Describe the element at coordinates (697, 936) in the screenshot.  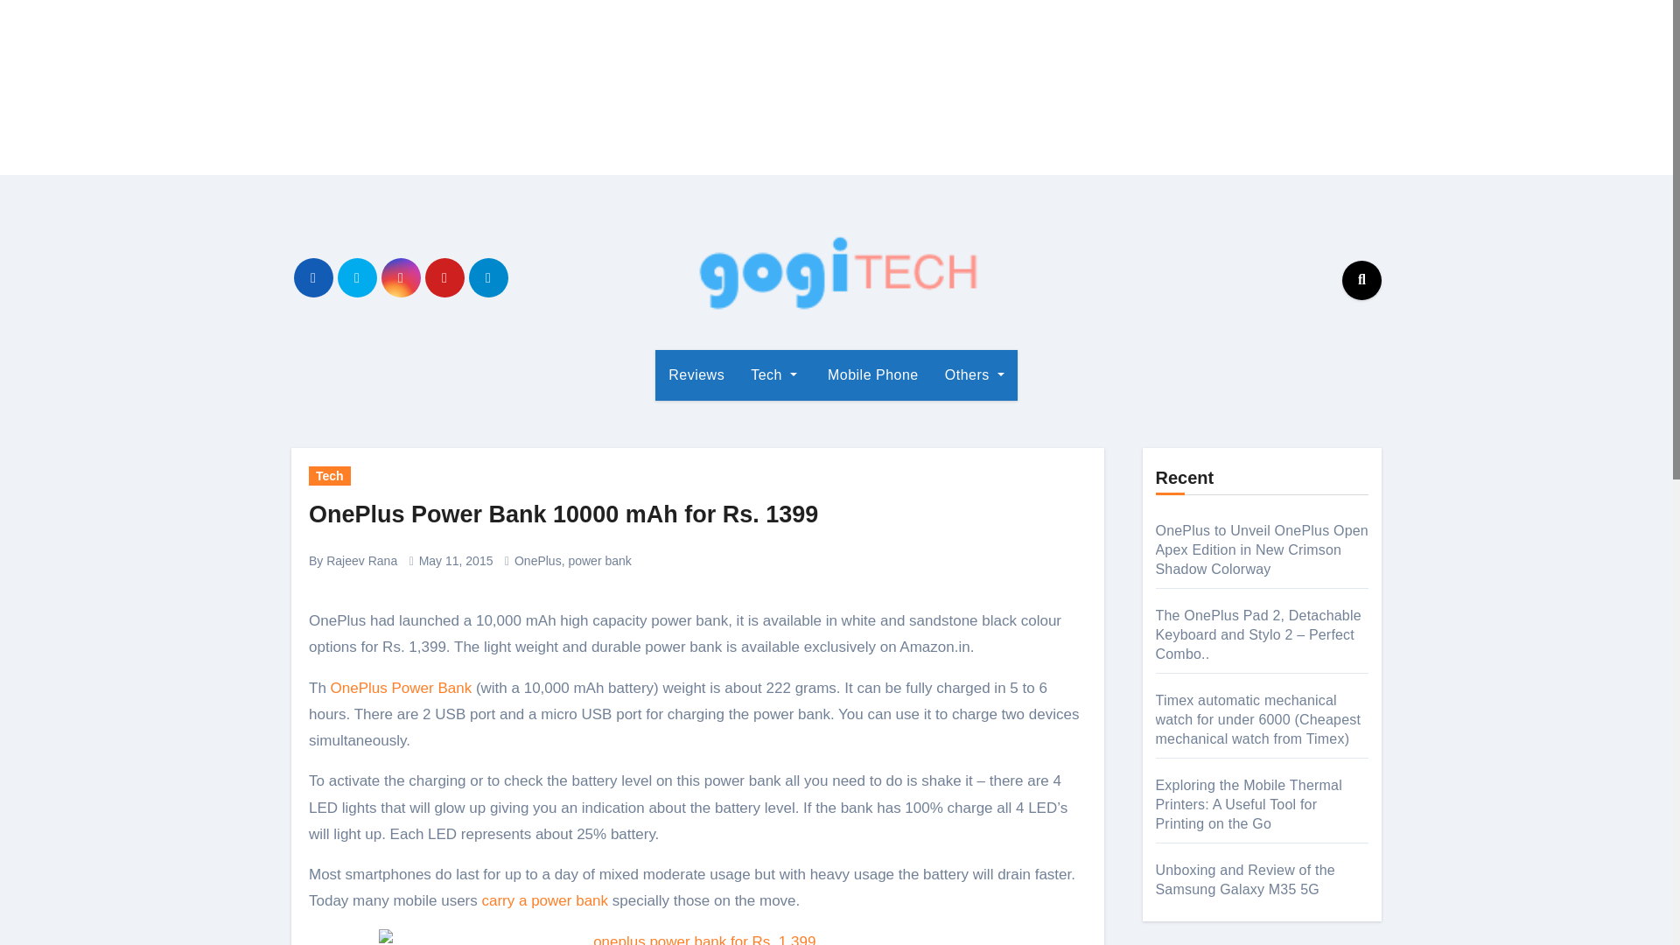
I see `oneplus power bank for Rs. 1,399` at that location.